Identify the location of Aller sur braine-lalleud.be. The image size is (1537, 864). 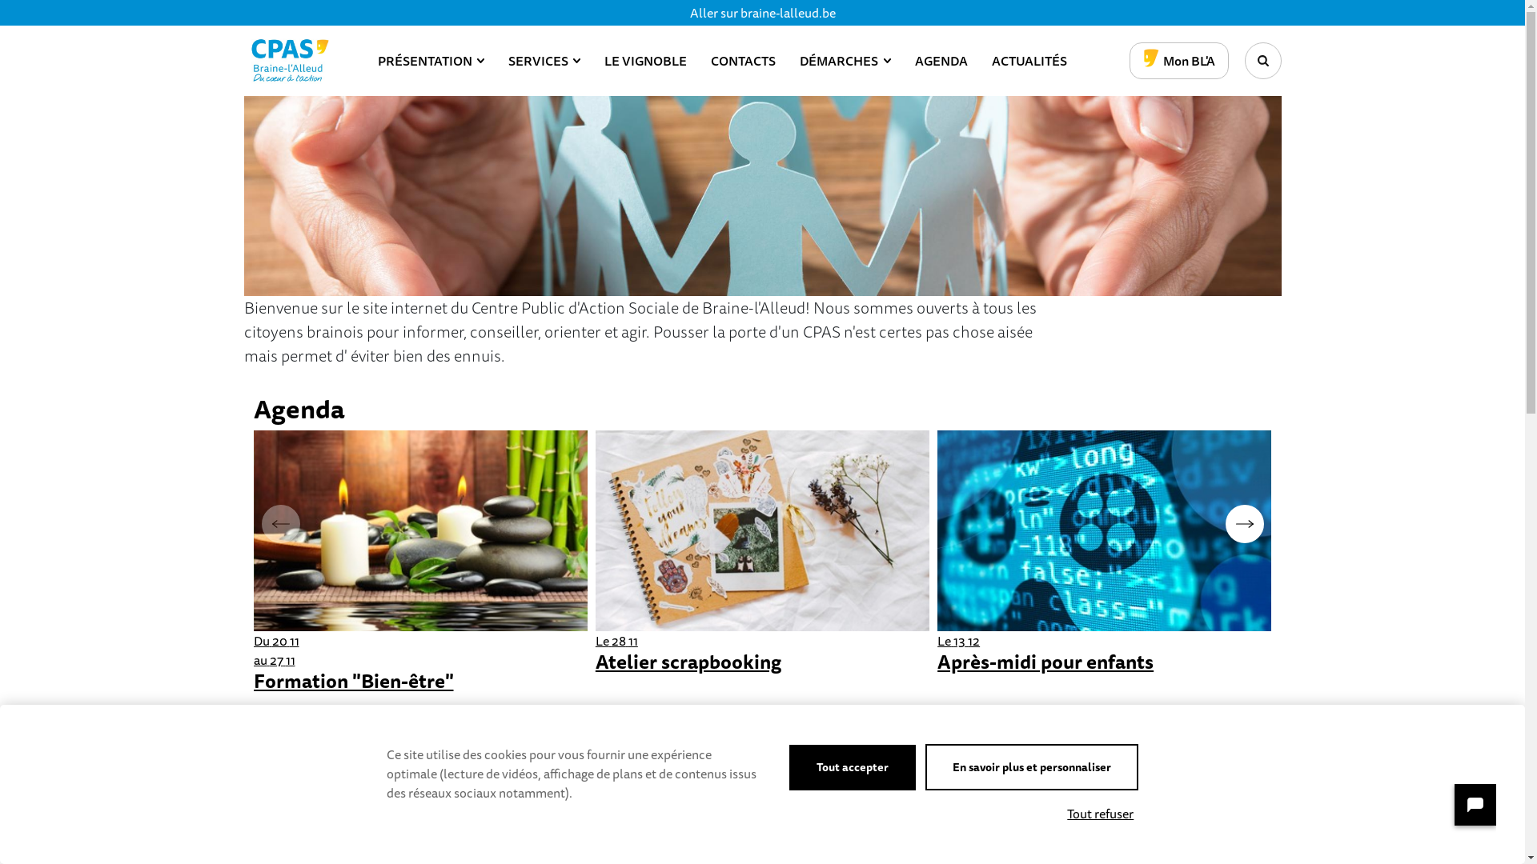
(763, 13).